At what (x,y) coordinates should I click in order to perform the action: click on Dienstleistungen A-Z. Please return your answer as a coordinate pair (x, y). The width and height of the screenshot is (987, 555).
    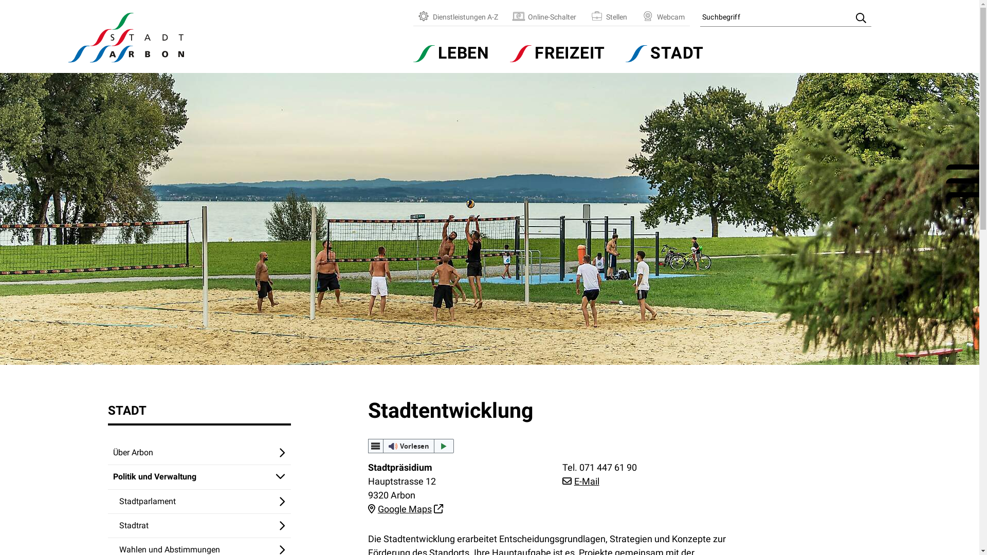
    Looking at the image, I should click on (459, 17).